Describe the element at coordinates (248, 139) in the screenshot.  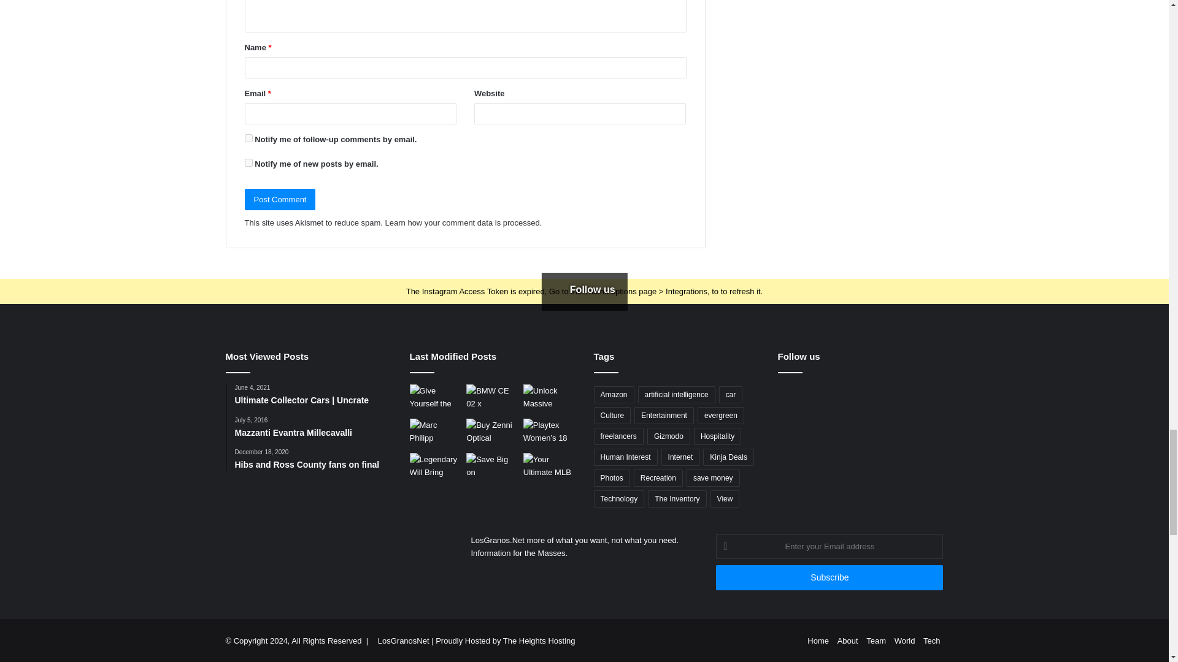
I see `subscribe` at that location.